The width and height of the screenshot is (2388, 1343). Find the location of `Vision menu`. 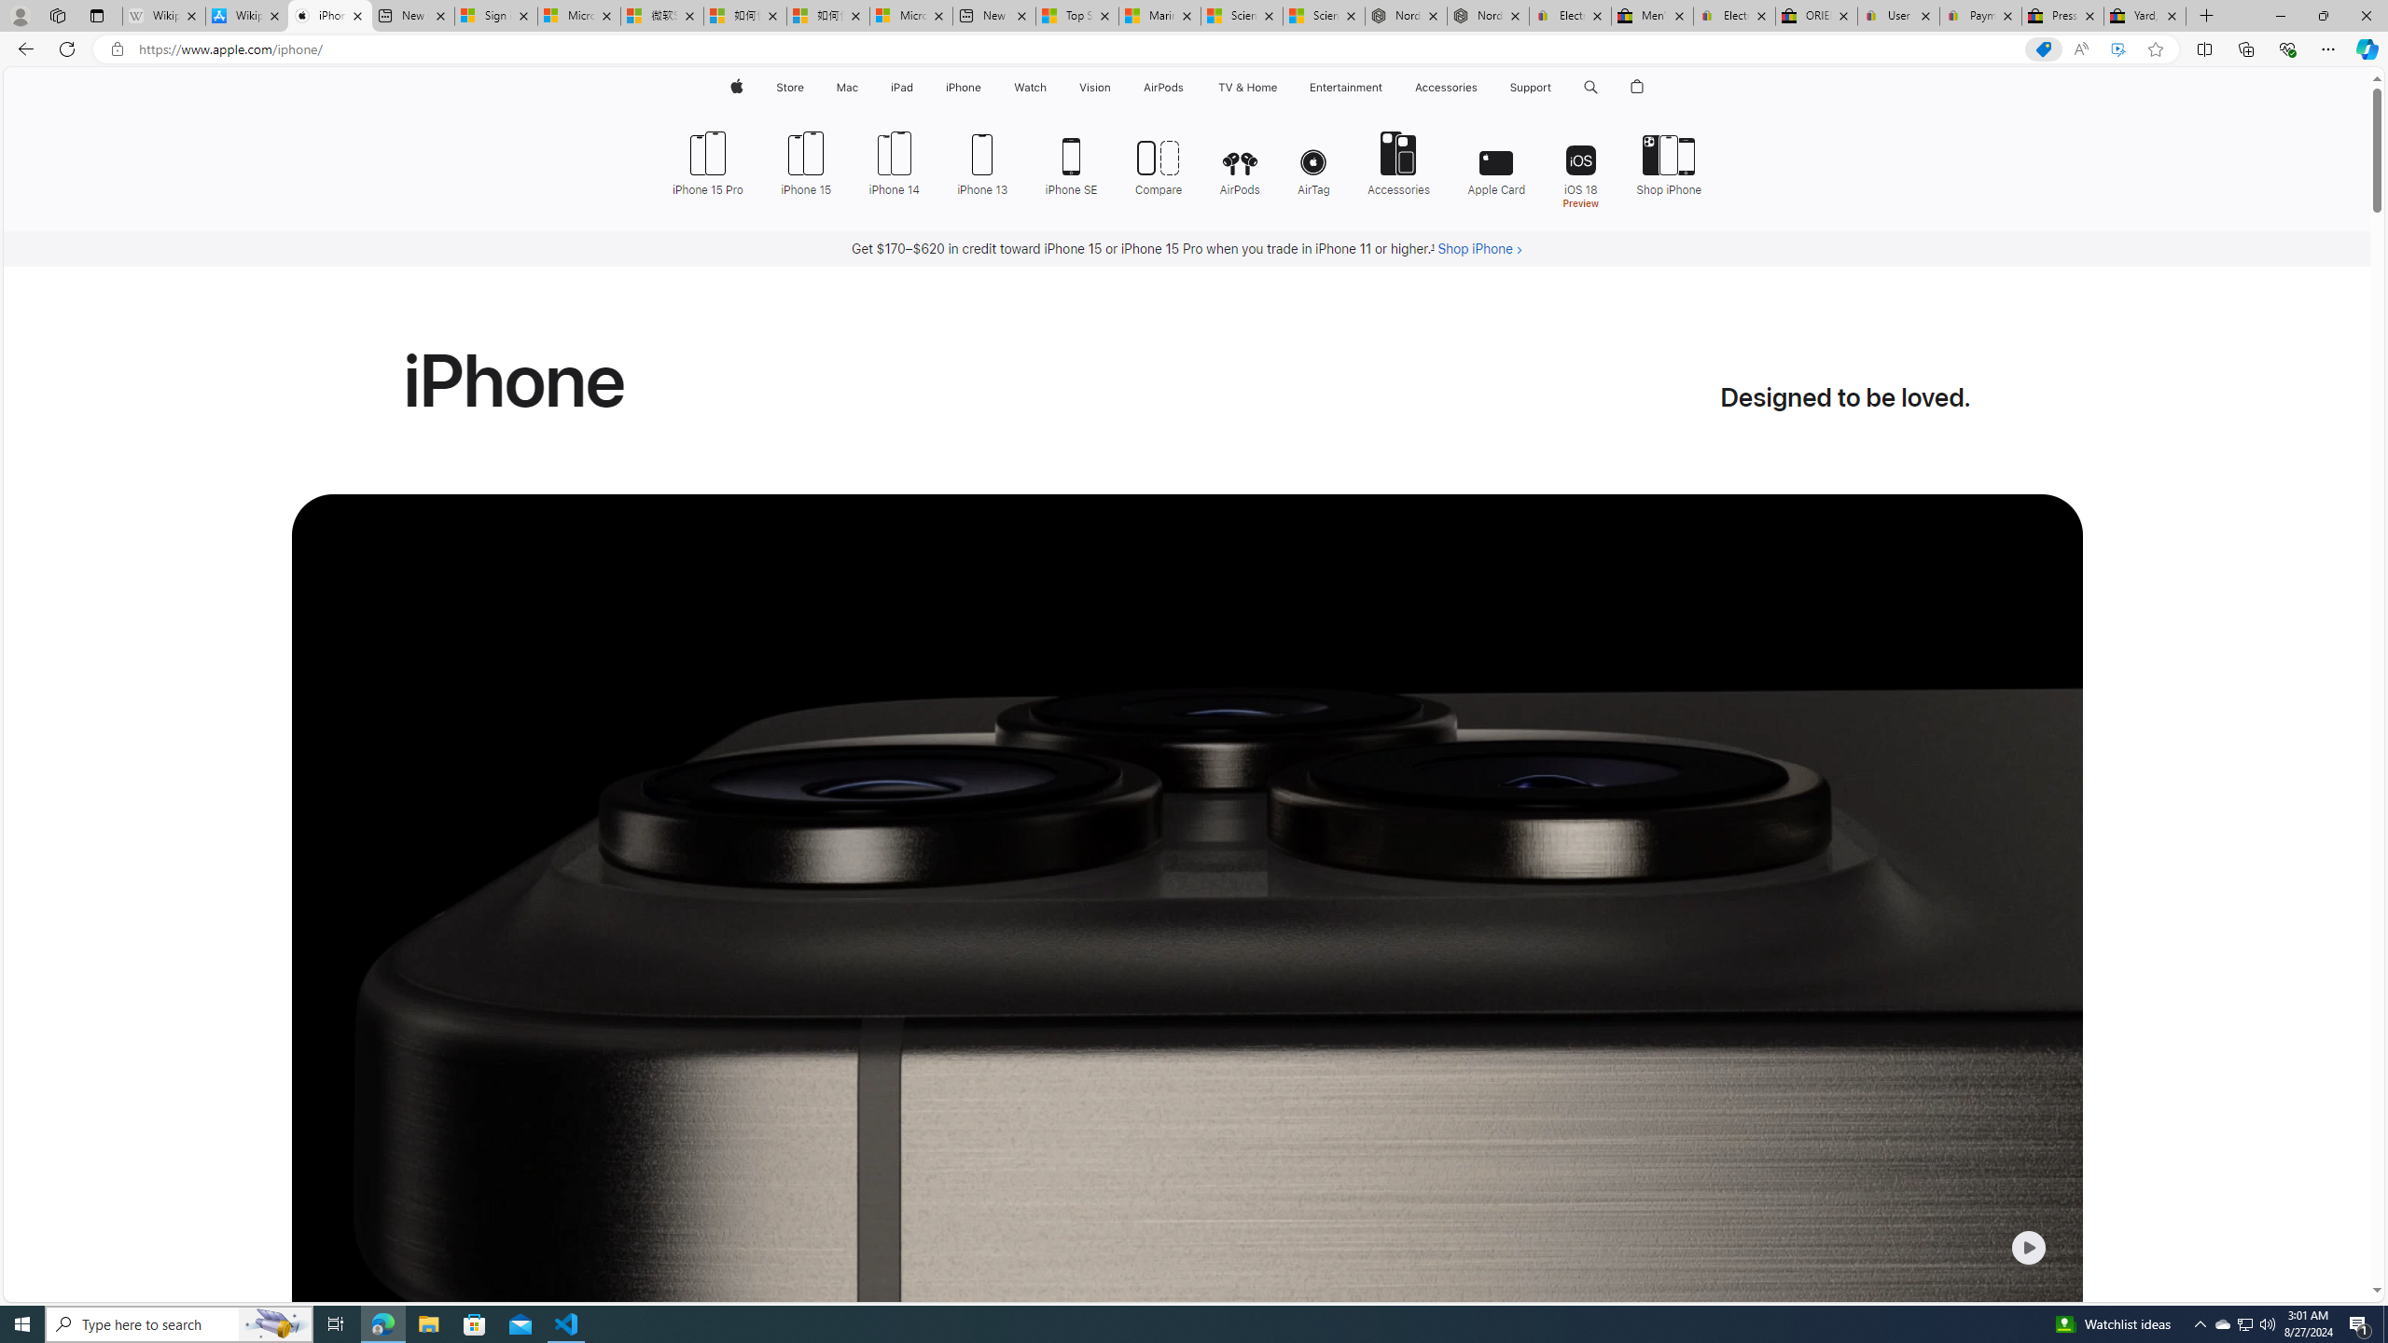

Vision menu is located at coordinates (1114, 88).